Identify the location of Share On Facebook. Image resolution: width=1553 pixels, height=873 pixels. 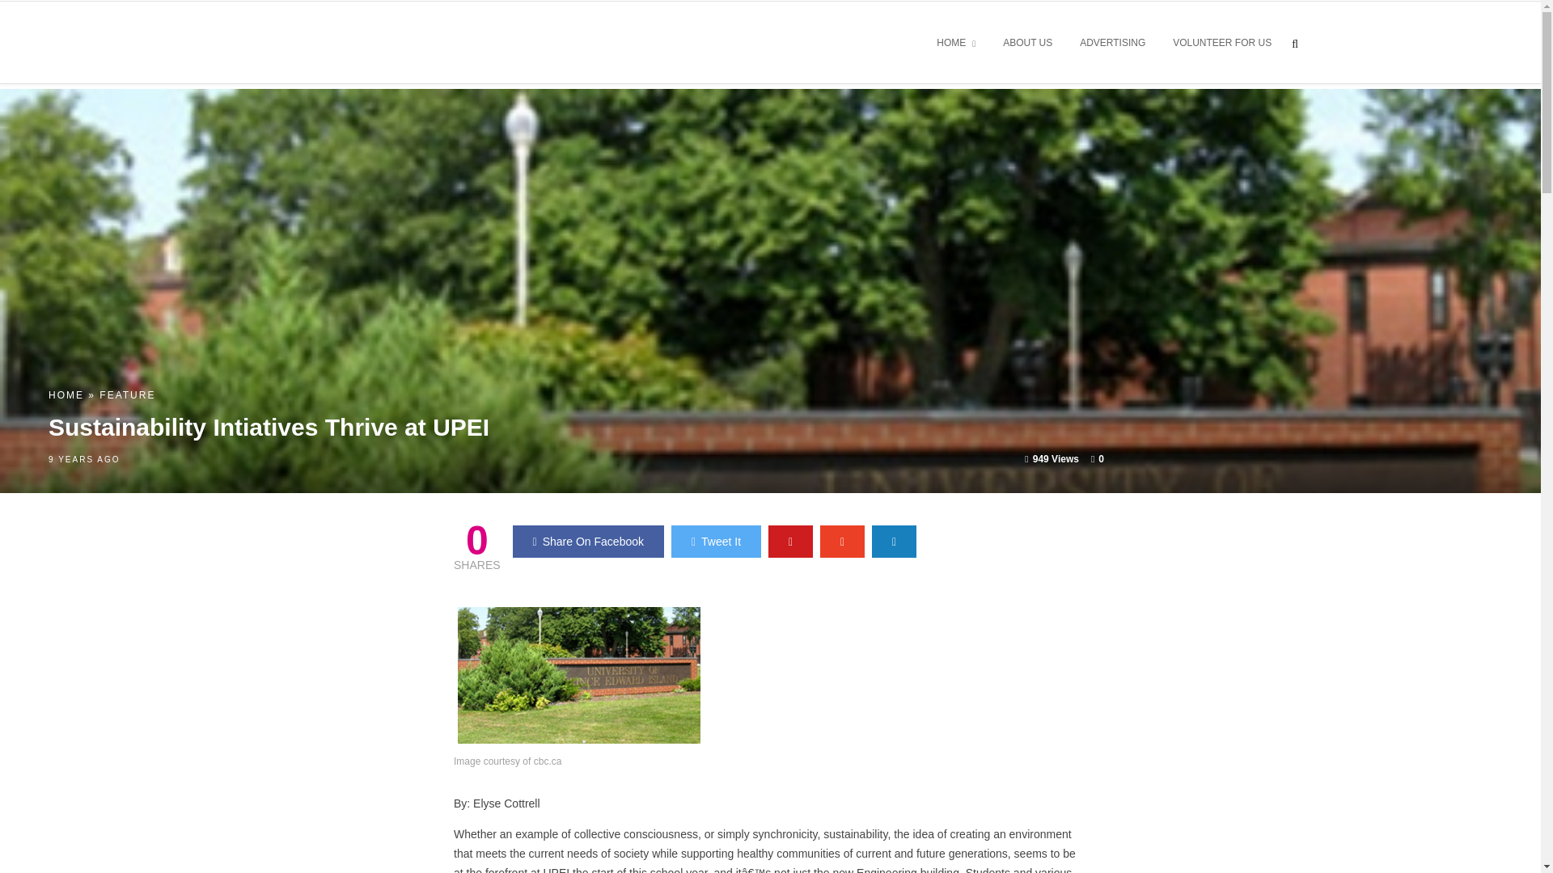
(588, 542).